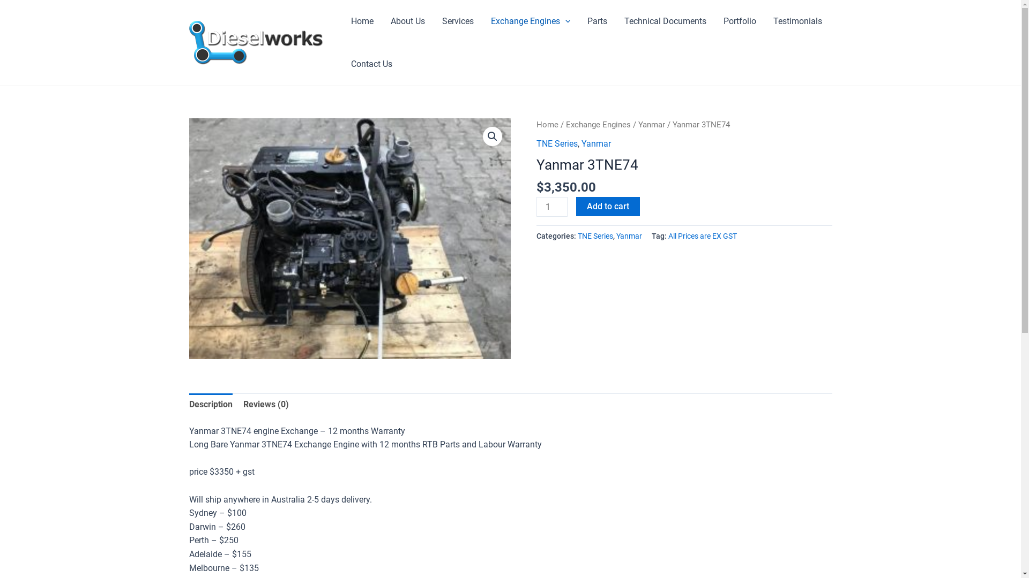 This screenshot has height=578, width=1029. What do you see at coordinates (210, 405) in the screenshot?
I see `Description` at bounding box center [210, 405].